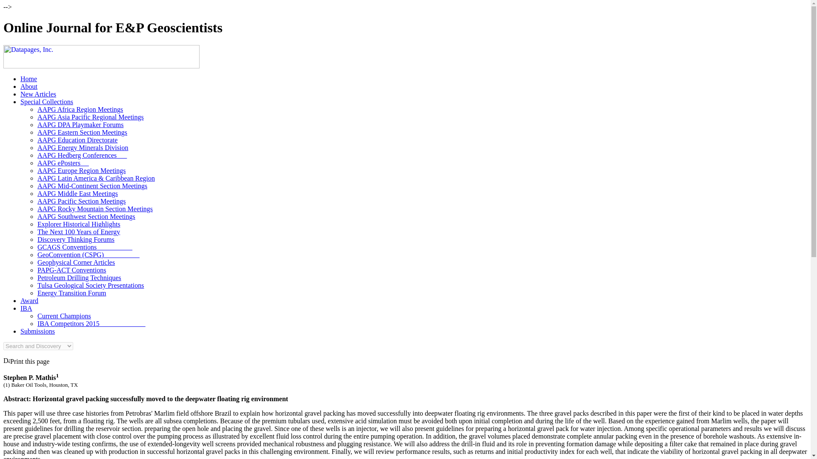  Describe the element at coordinates (82, 171) in the screenshot. I see `AAPG Europe Region Meetings` at that location.